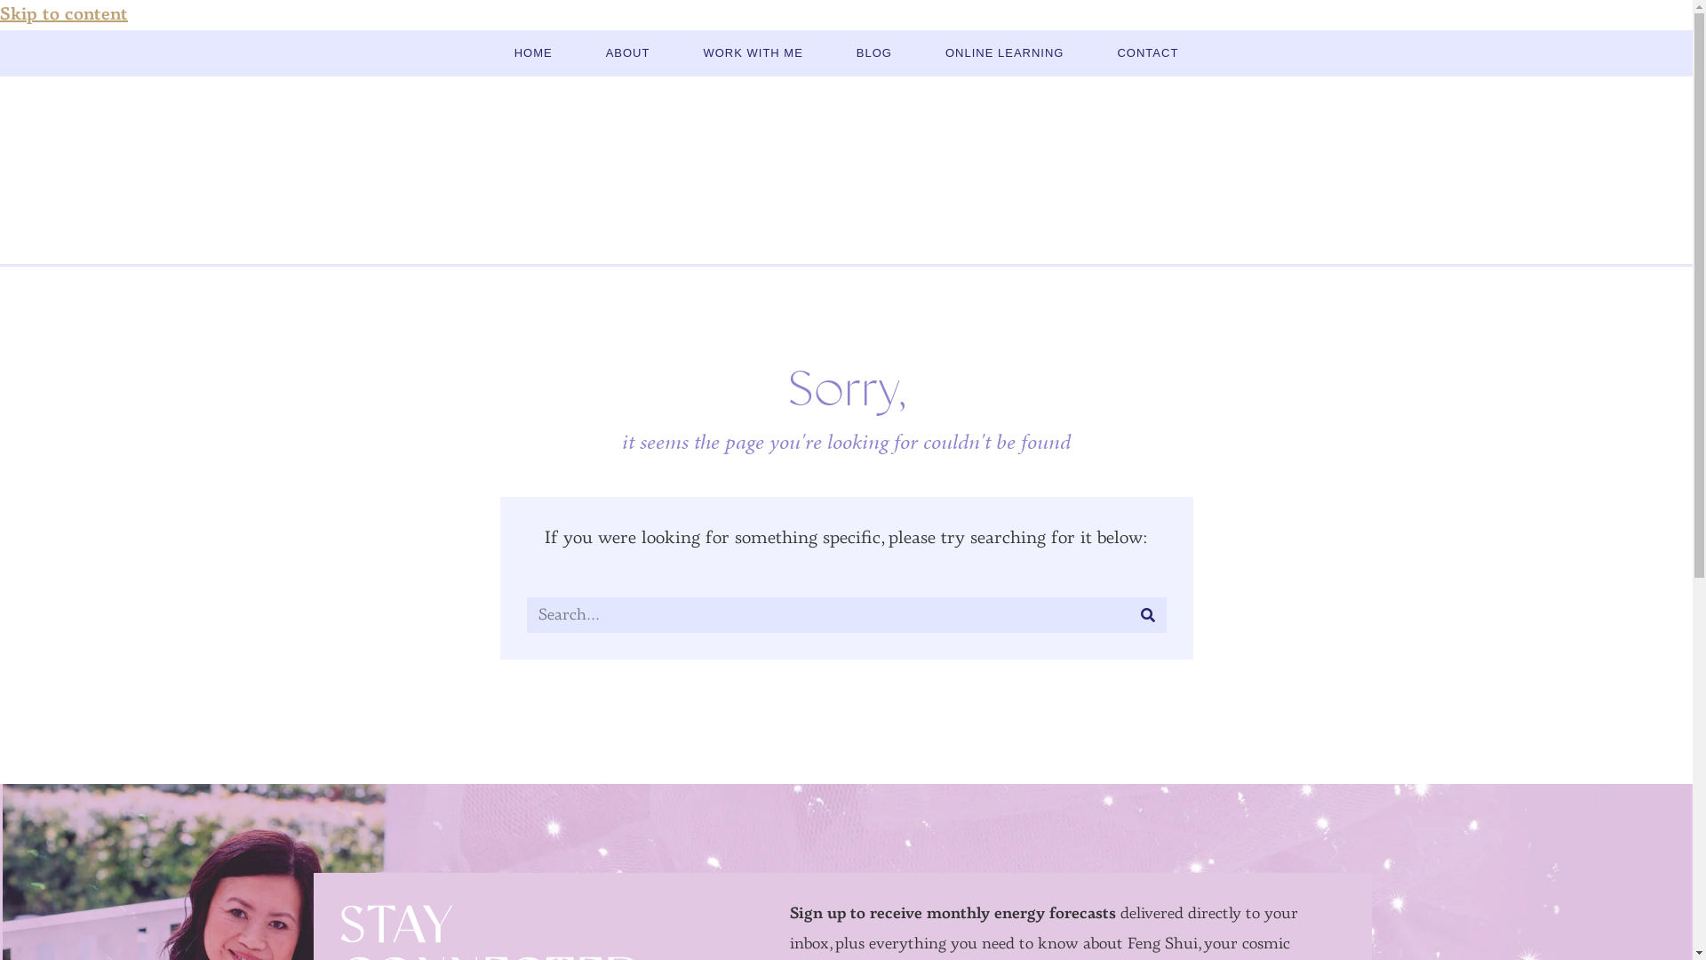 The height and width of the screenshot is (960, 1706). What do you see at coordinates (1148, 53) in the screenshot?
I see `CONTACT` at bounding box center [1148, 53].